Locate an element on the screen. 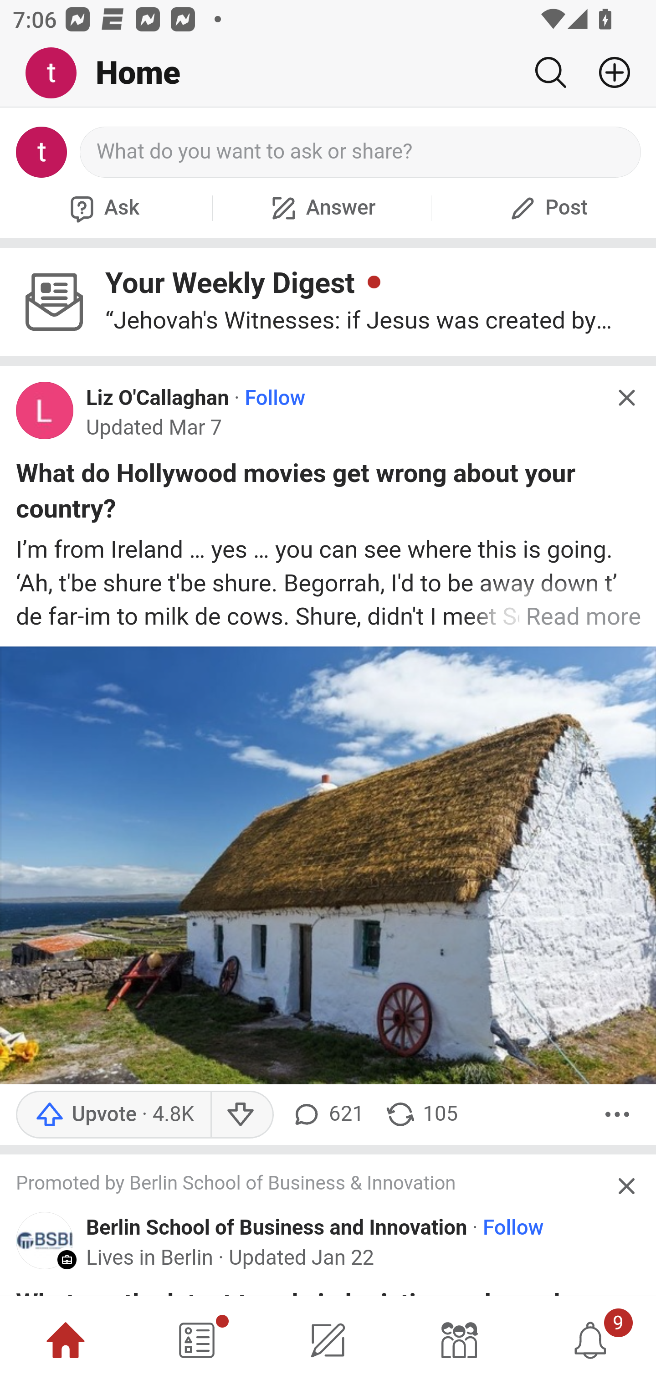 This screenshot has height=1385, width=656. Add is located at coordinates (608, 72).